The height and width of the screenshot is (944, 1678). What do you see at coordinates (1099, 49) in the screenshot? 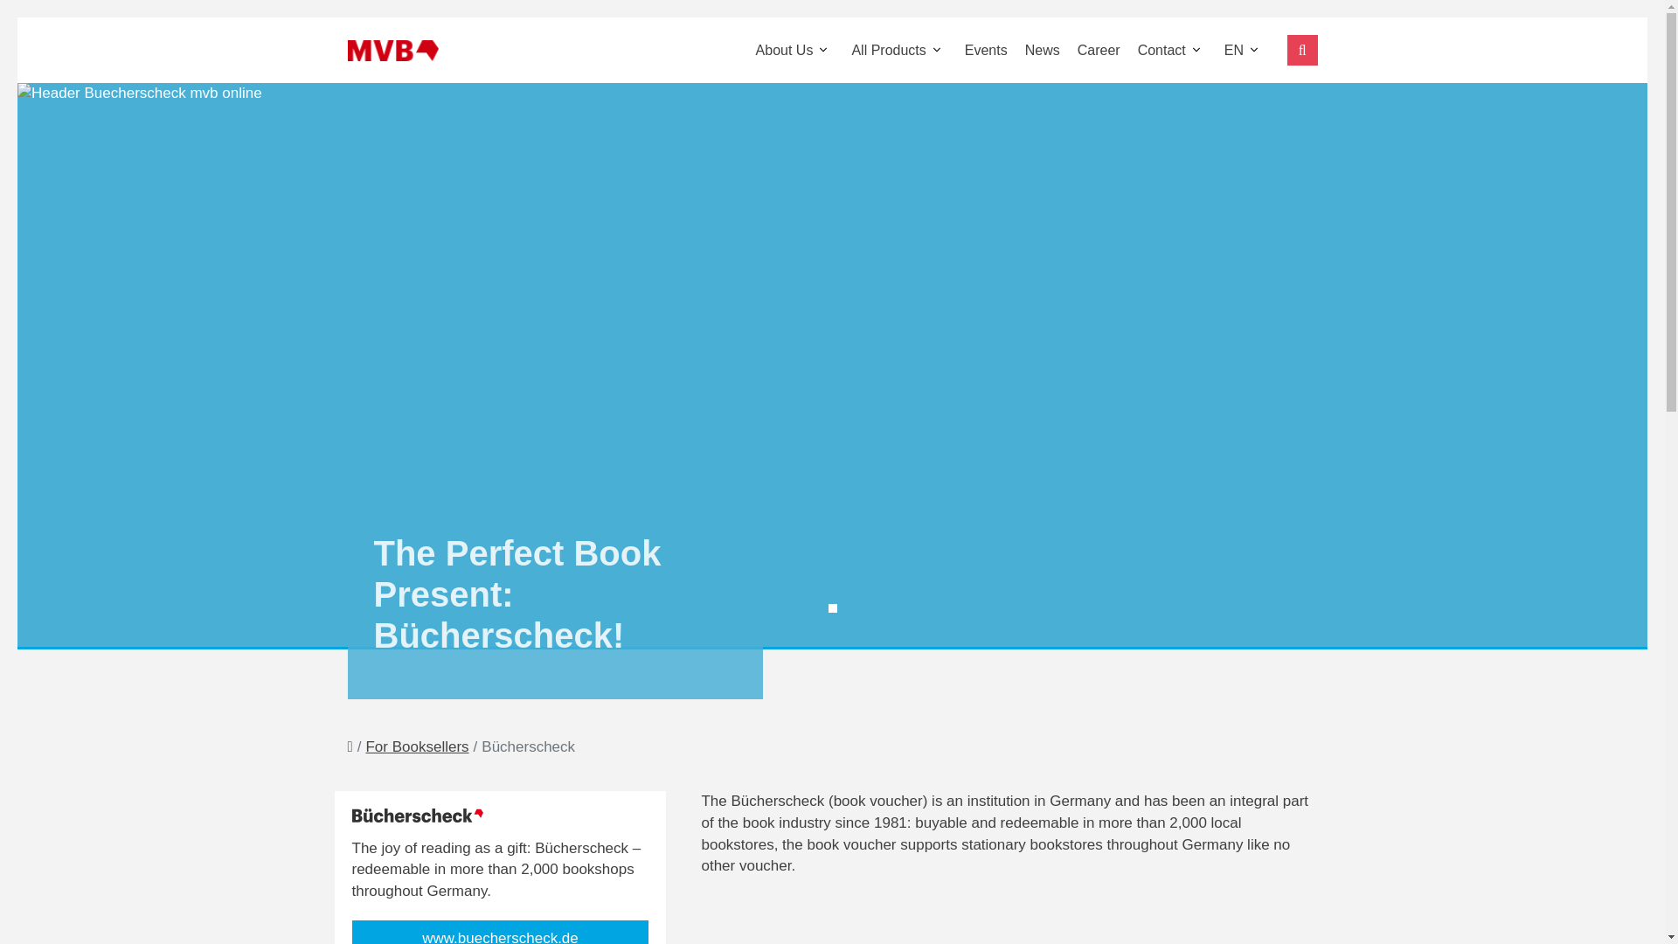
I see `Career` at bounding box center [1099, 49].